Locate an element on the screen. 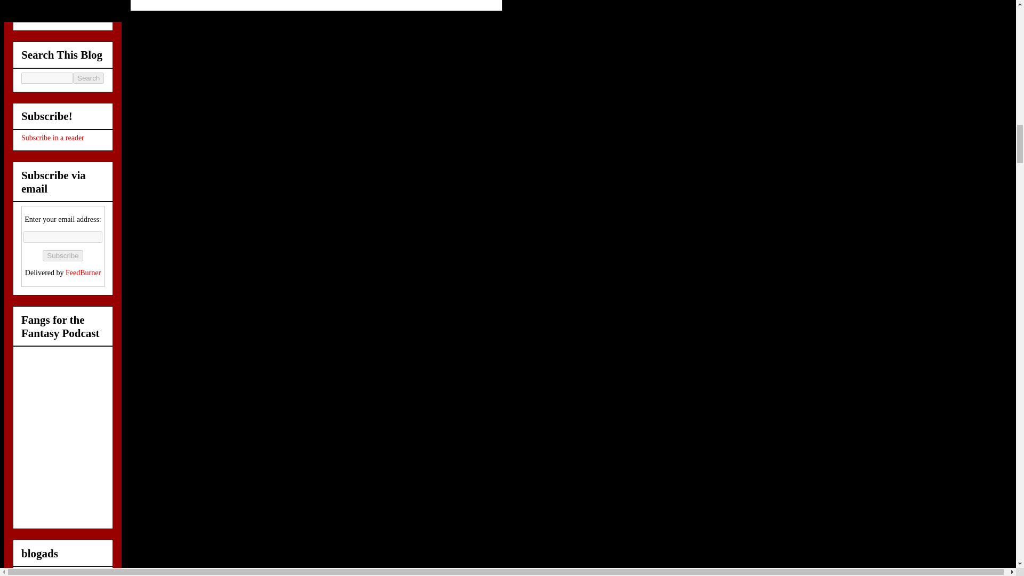 The image size is (1024, 576). Subscribe to my feed is located at coordinates (52, 138).